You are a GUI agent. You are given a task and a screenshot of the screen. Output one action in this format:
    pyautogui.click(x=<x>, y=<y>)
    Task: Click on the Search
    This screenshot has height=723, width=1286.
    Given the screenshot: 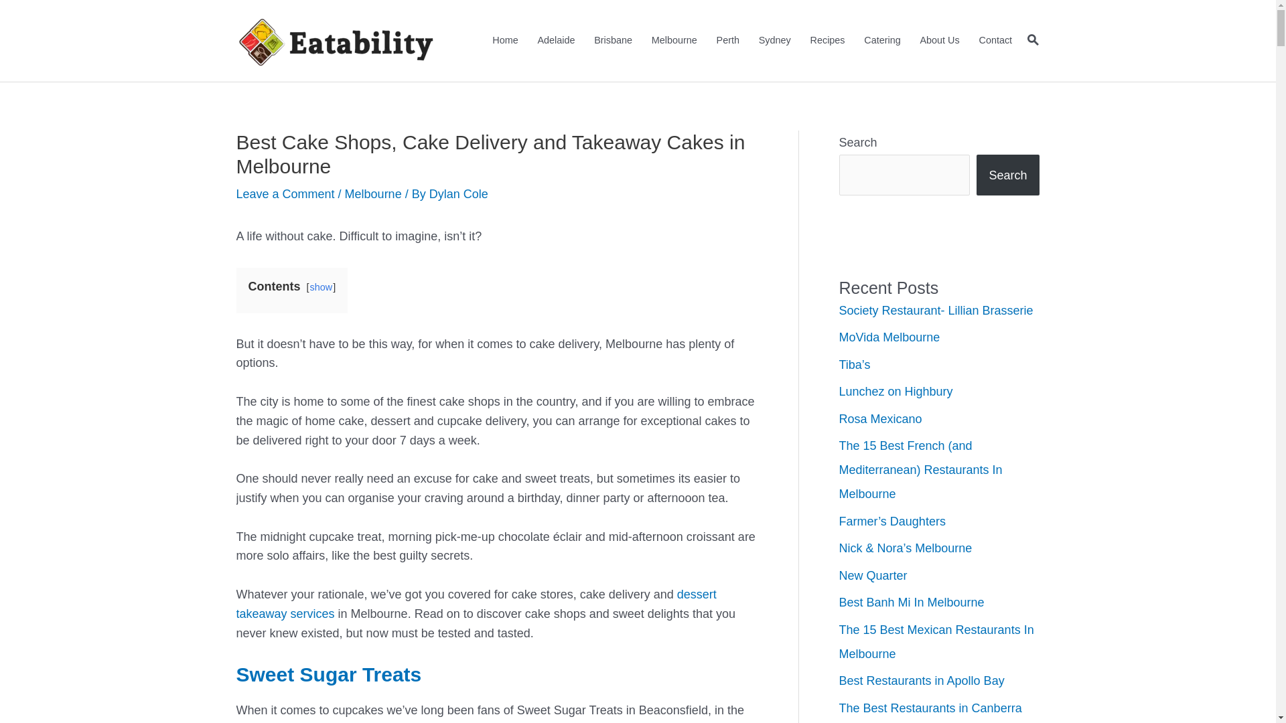 What is the action you would take?
    pyautogui.click(x=1007, y=175)
    